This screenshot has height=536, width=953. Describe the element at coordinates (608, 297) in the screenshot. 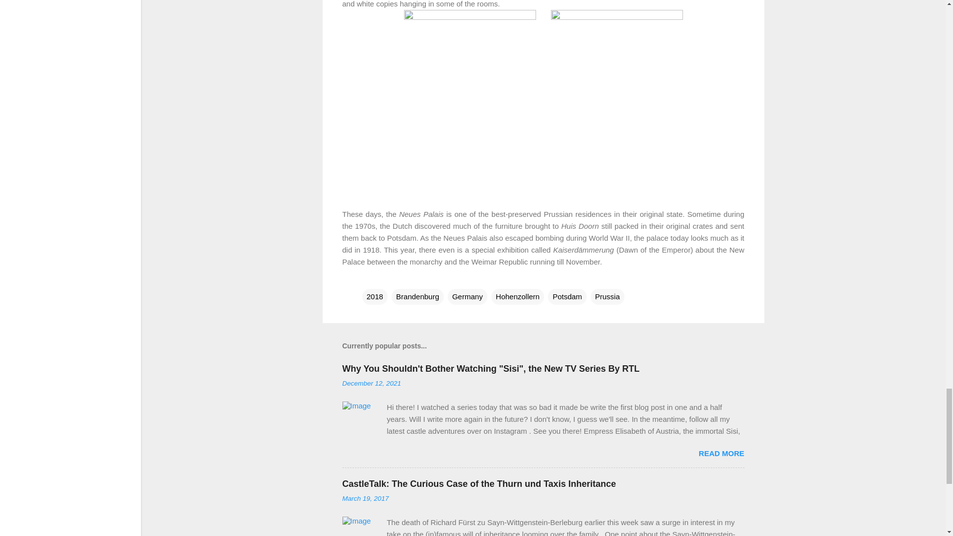

I see `Prussia` at that location.